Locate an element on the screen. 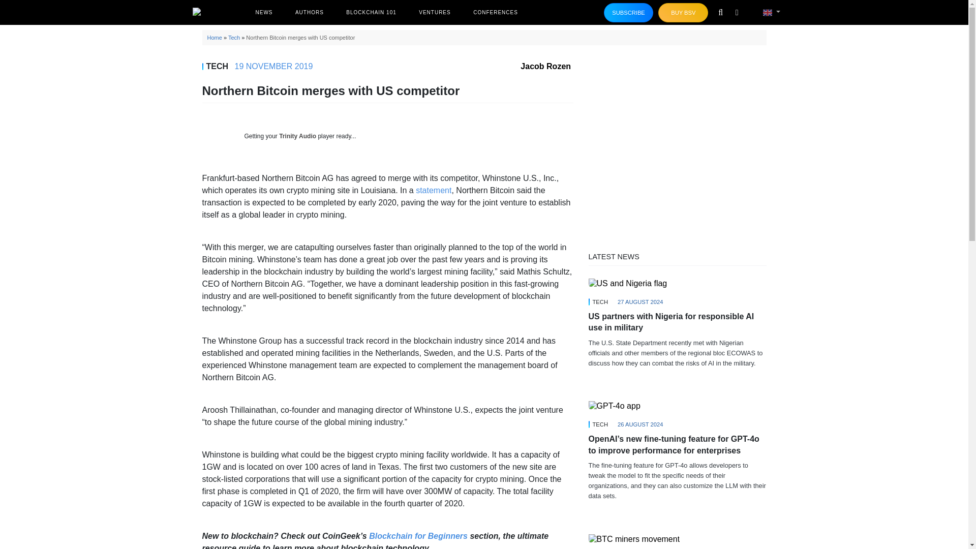 This screenshot has height=549, width=976. Tech is located at coordinates (234, 38).